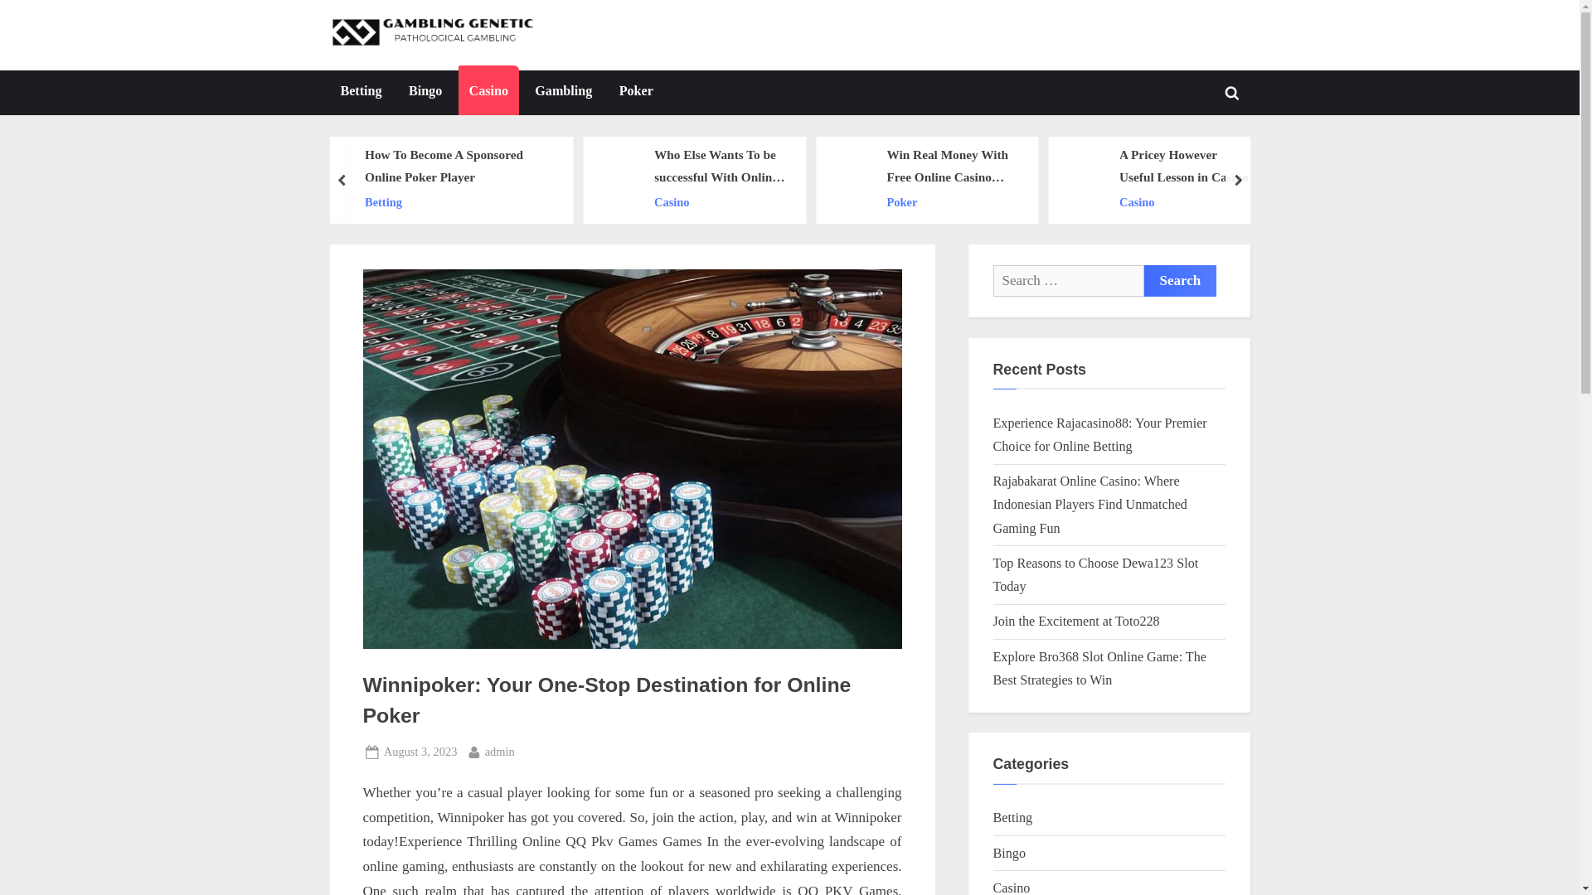 The image size is (1592, 895). I want to click on Casino, so click(1186, 202).